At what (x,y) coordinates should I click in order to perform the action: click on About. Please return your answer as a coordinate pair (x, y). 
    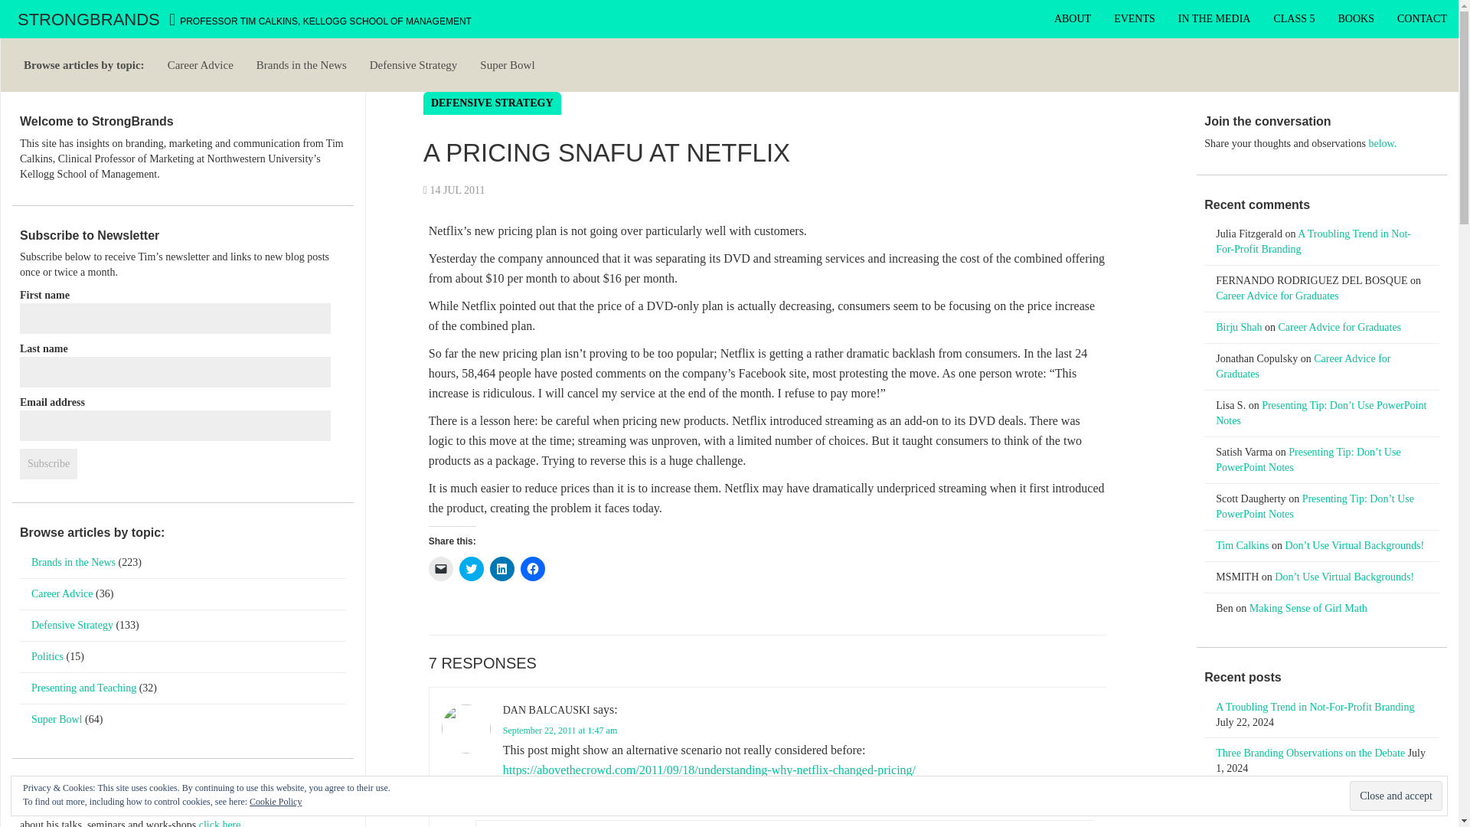
    Looking at the image, I should click on (1072, 18).